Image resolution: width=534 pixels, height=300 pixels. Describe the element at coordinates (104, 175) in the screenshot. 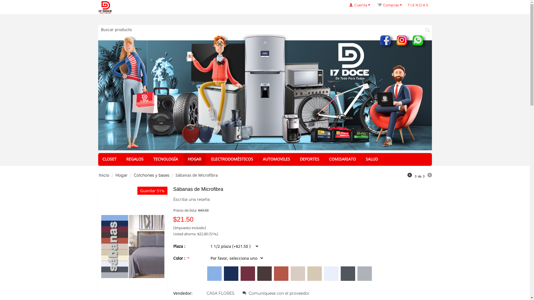

I see `Inicio` at that location.